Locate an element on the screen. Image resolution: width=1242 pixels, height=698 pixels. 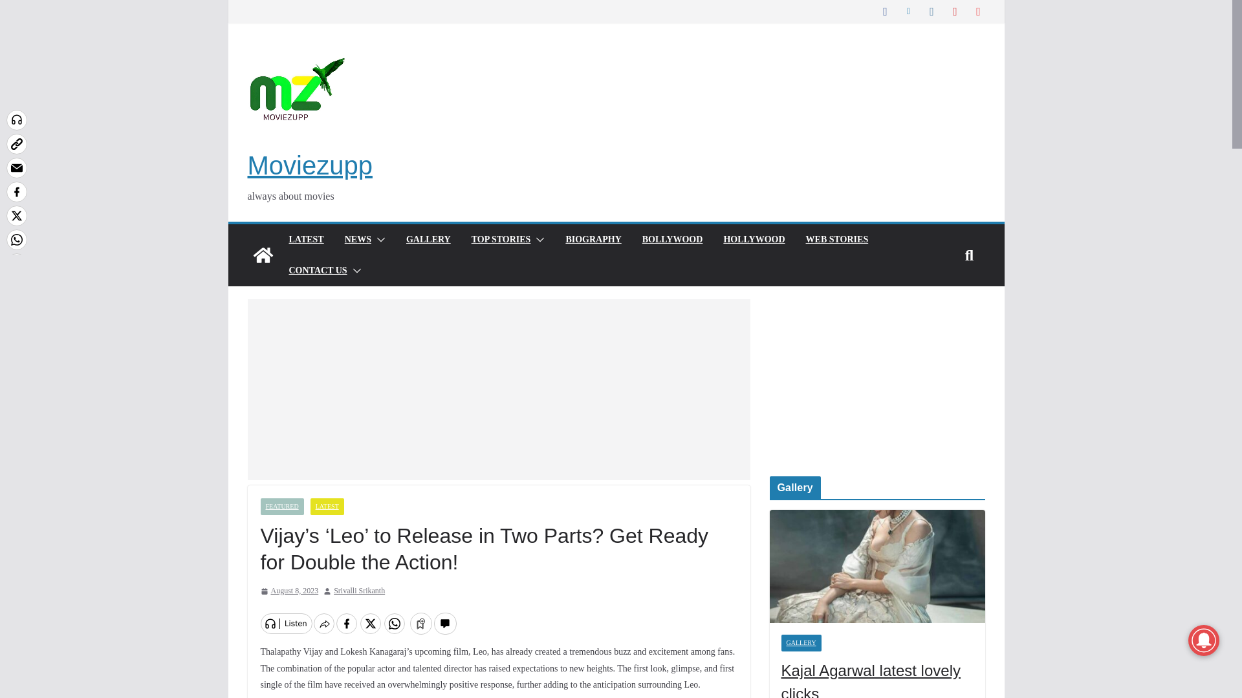
Advertisement is located at coordinates (498, 390).